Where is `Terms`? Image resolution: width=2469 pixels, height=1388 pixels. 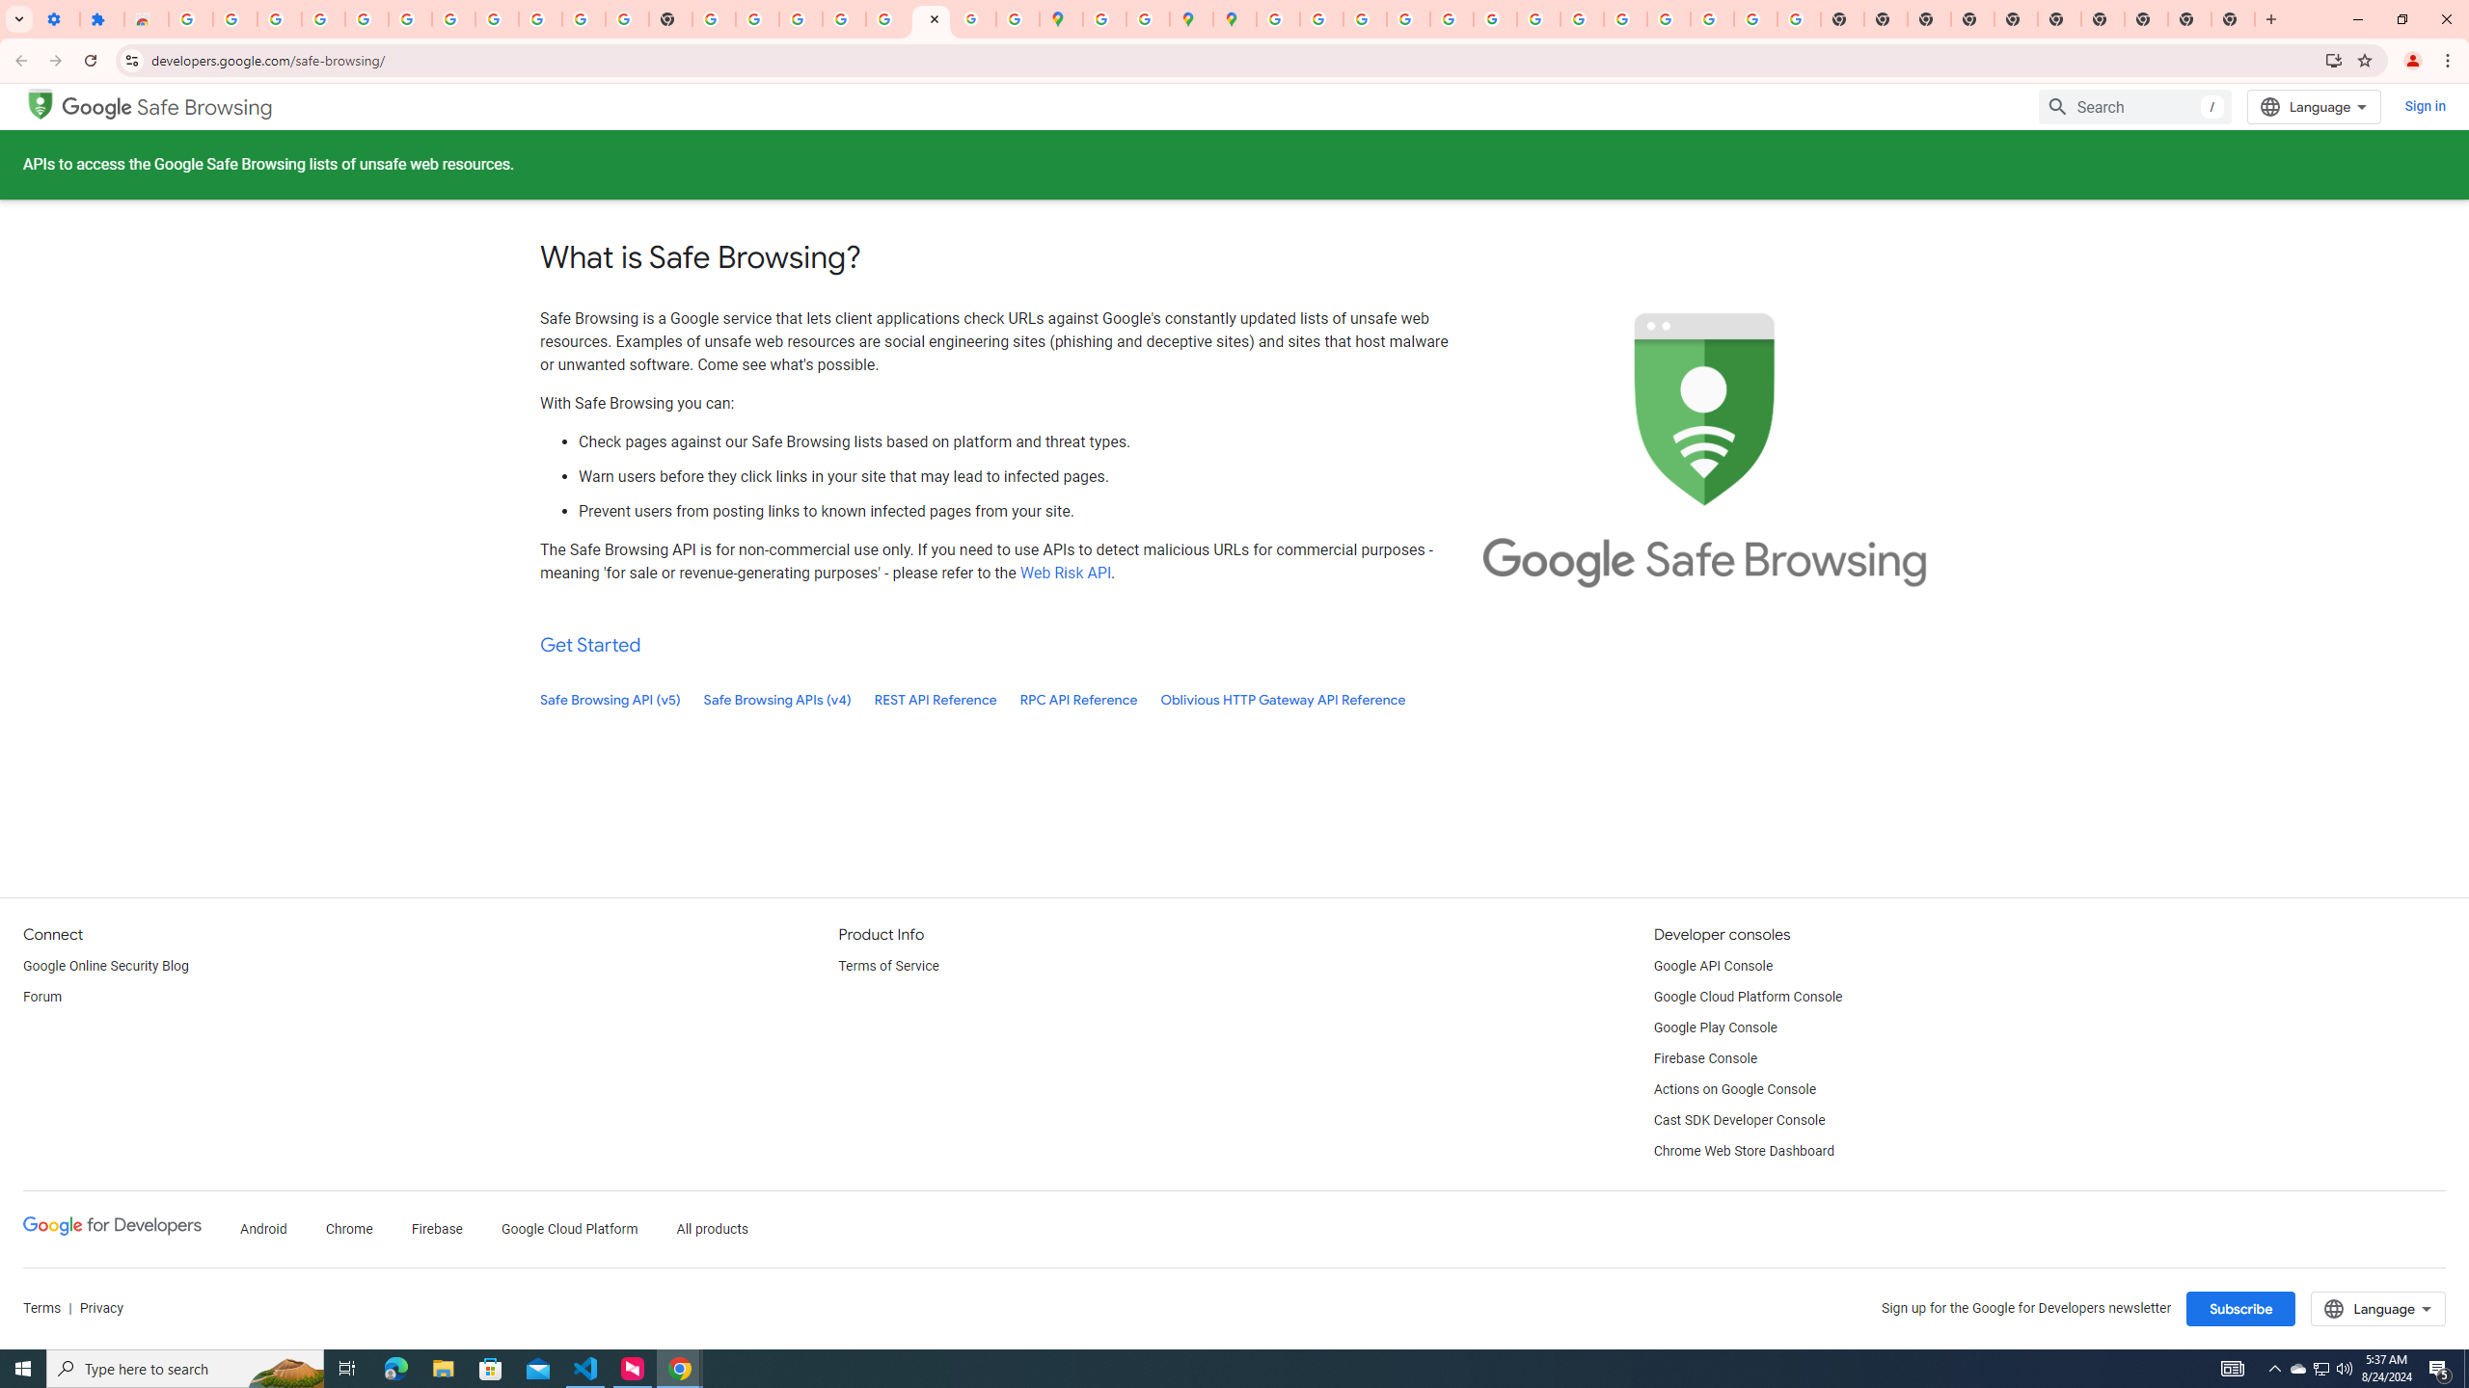 Terms is located at coordinates (42, 1309).